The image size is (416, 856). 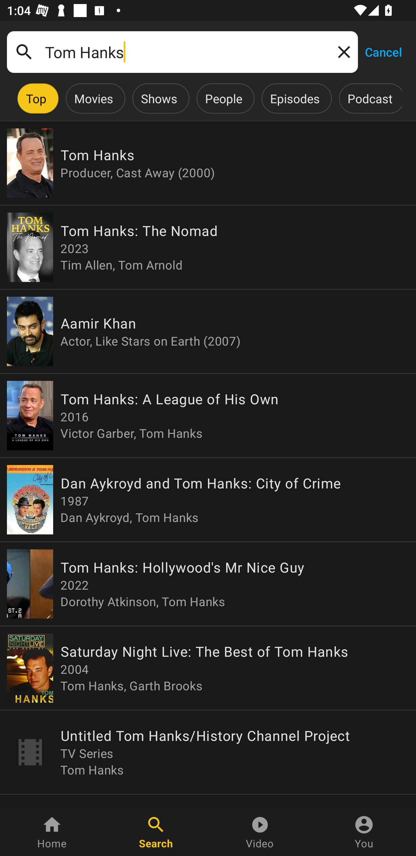 I want to click on Tom Hanks Producer, Cast Away (2000), so click(x=208, y=163).